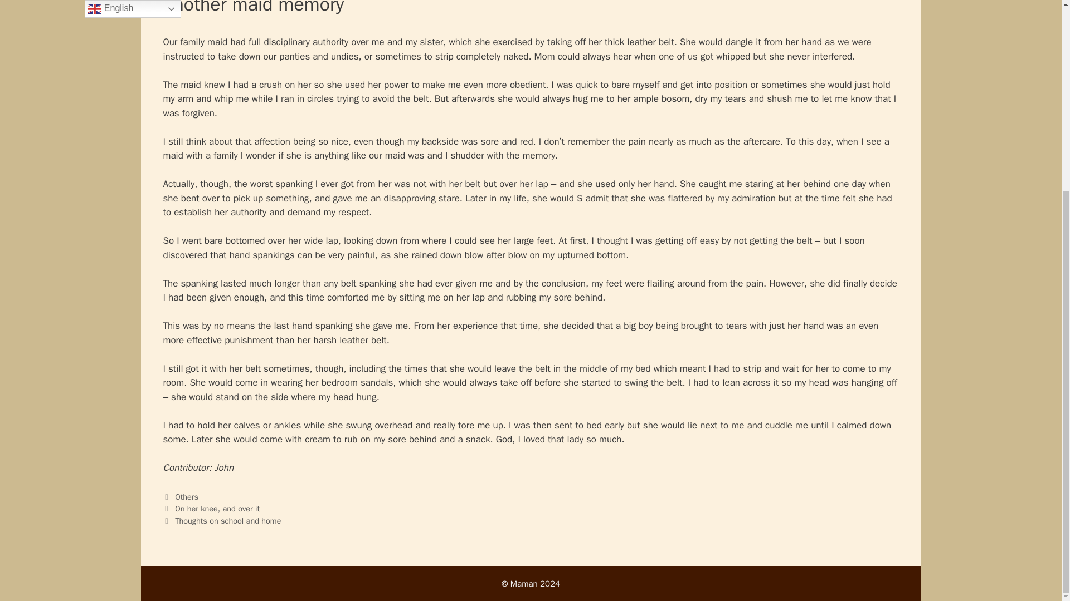  I want to click on Thoughts on school and home, so click(227, 521).